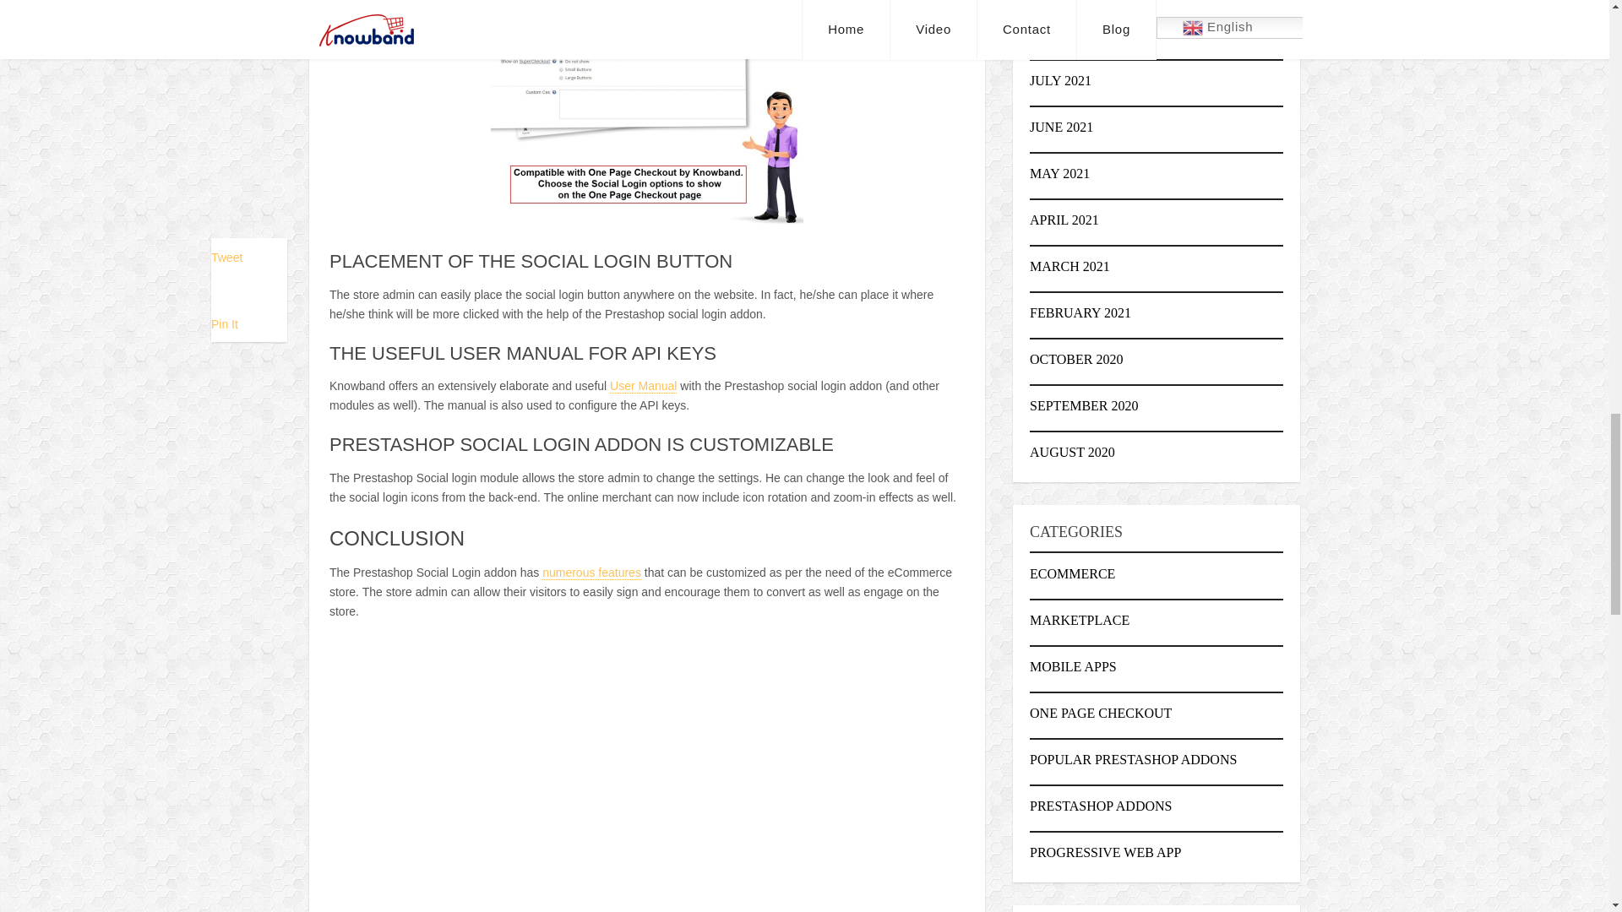 Image resolution: width=1622 pixels, height=912 pixels. I want to click on numerous features, so click(591, 573).